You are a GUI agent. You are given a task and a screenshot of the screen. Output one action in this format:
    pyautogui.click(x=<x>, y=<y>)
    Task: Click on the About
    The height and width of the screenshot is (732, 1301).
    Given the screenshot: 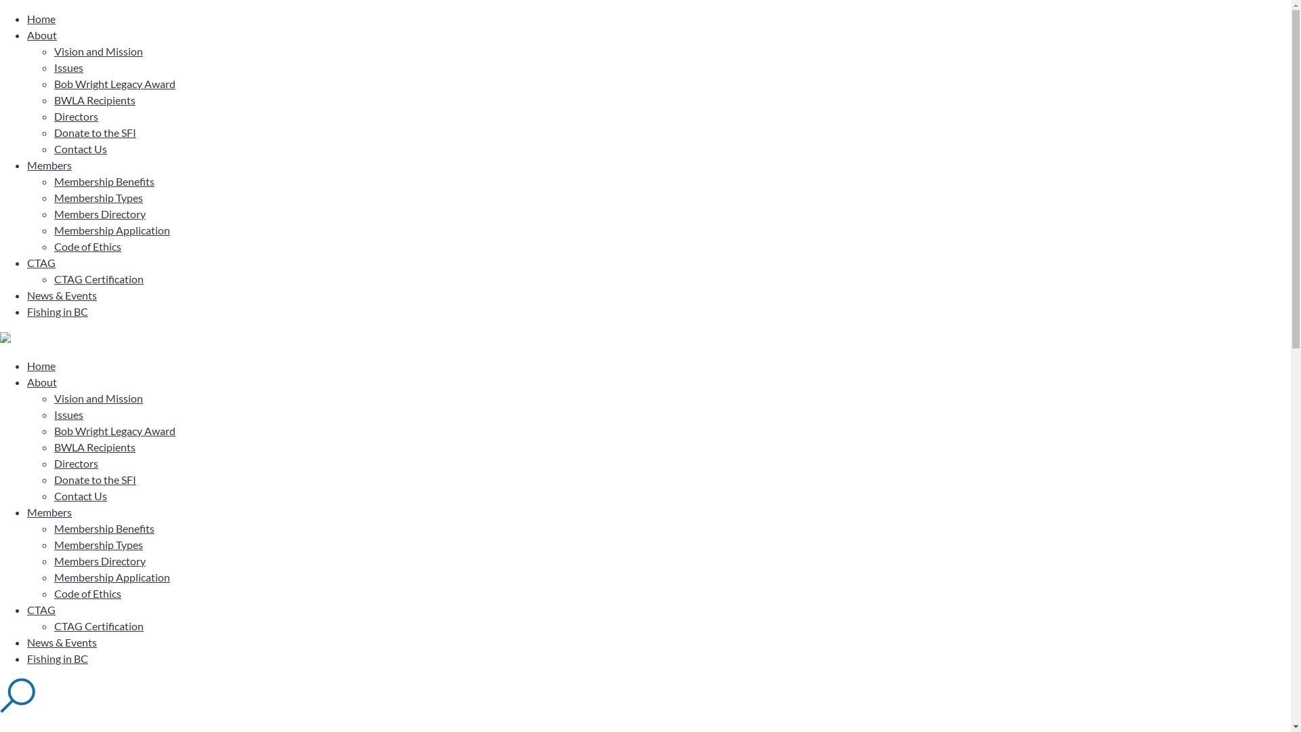 What is the action you would take?
    pyautogui.click(x=42, y=35)
    